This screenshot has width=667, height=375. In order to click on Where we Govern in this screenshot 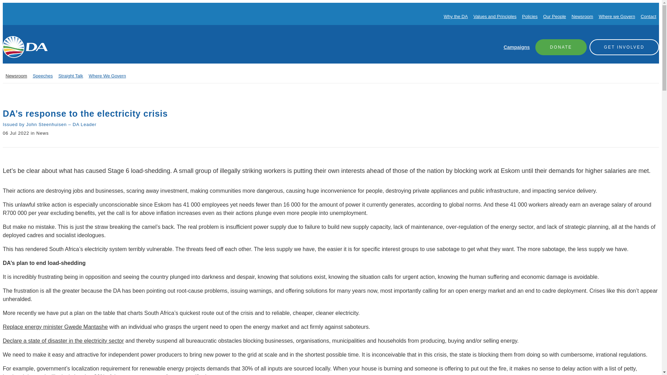, I will do `click(616, 16)`.